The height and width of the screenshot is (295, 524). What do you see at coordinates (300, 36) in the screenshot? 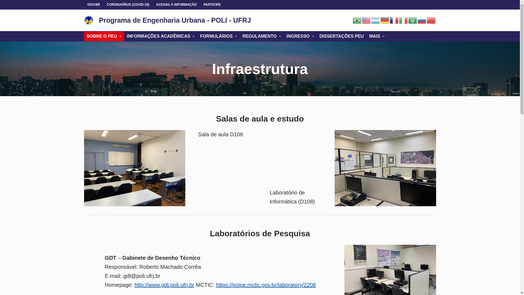
I see `INGRESSO` at bounding box center [300, 36].